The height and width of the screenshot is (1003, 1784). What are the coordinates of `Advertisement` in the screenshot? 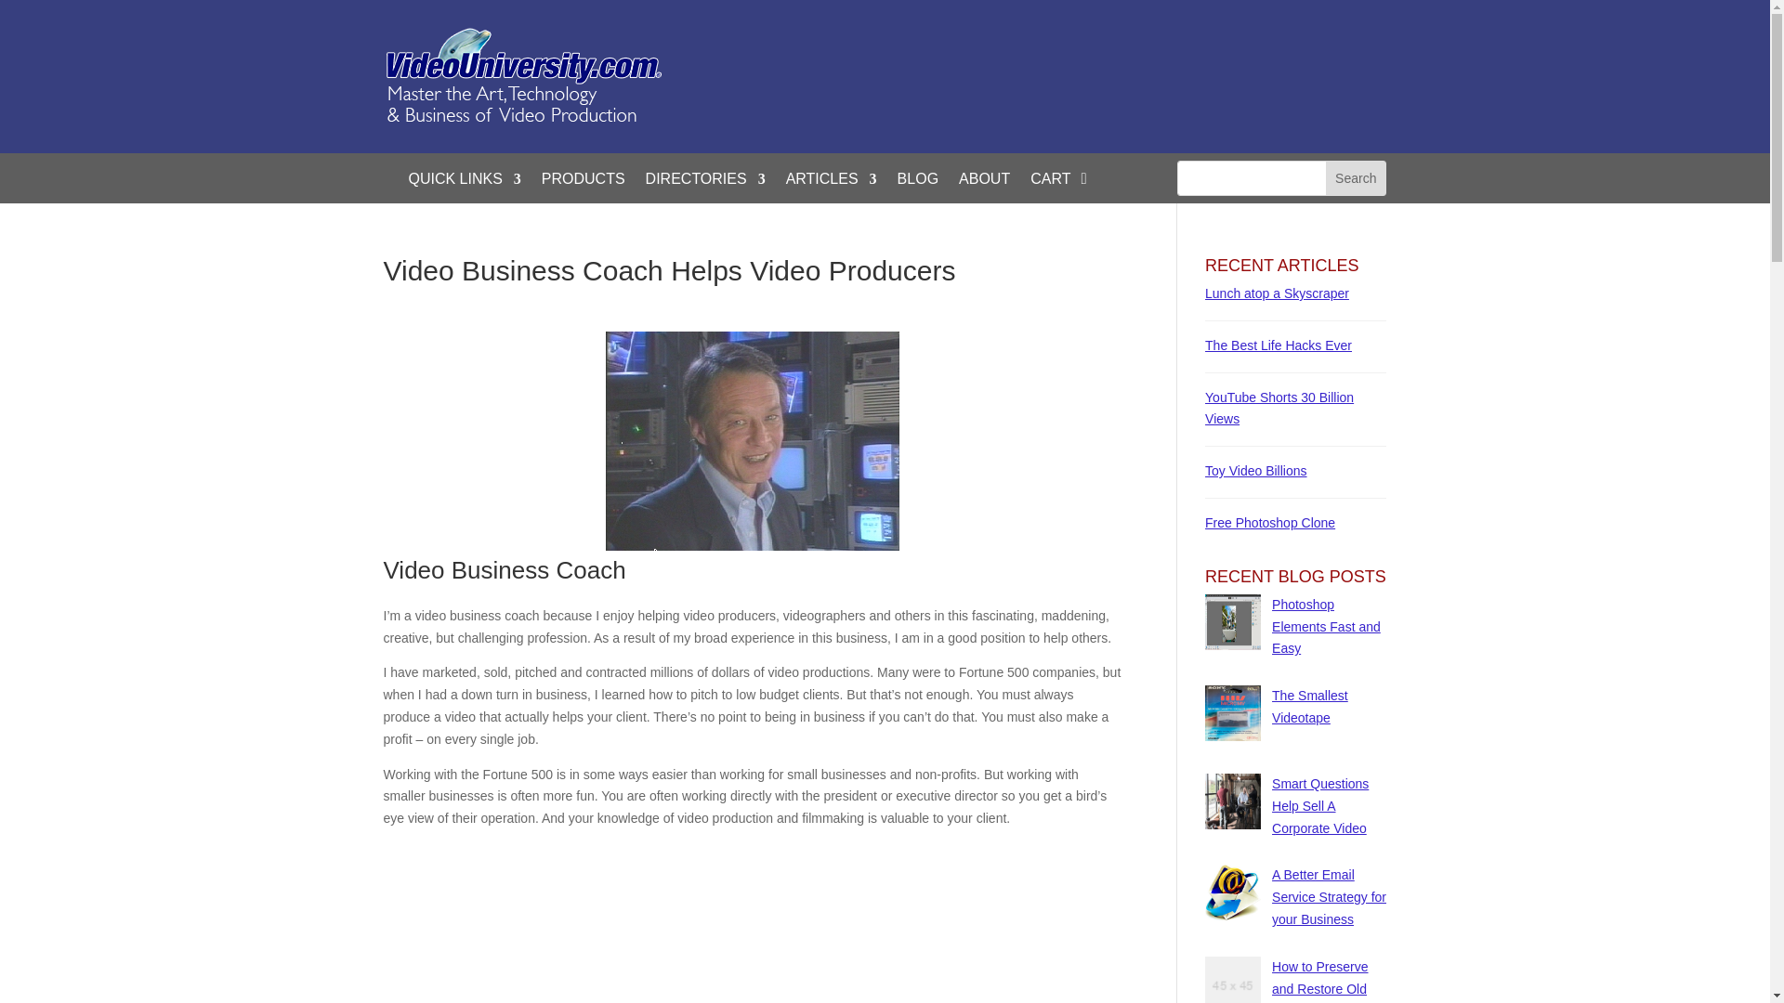 It's located at (1074, 67).